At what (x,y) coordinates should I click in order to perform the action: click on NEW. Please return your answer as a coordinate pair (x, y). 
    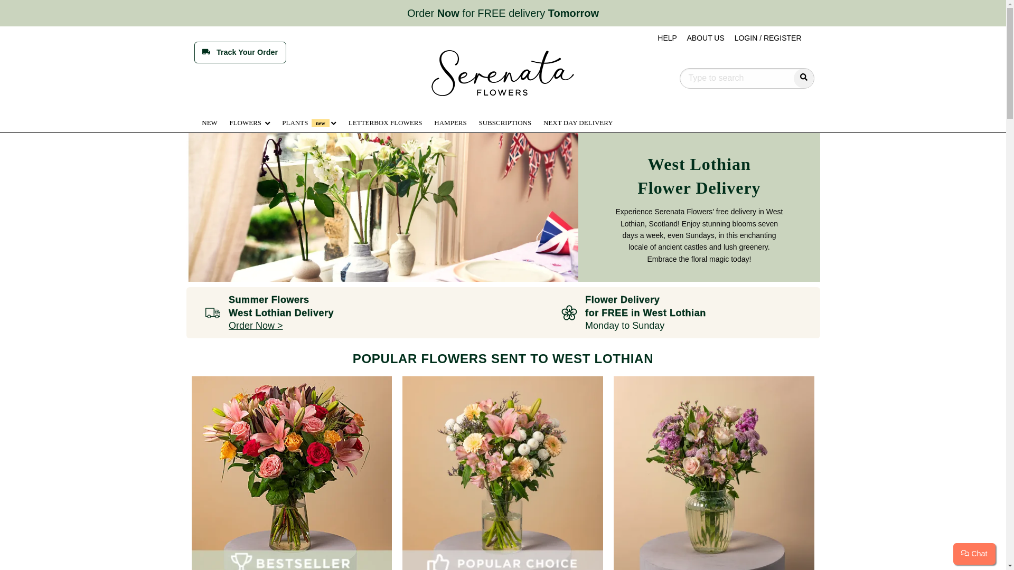
    Looking at the image, I should click on (210, 122).